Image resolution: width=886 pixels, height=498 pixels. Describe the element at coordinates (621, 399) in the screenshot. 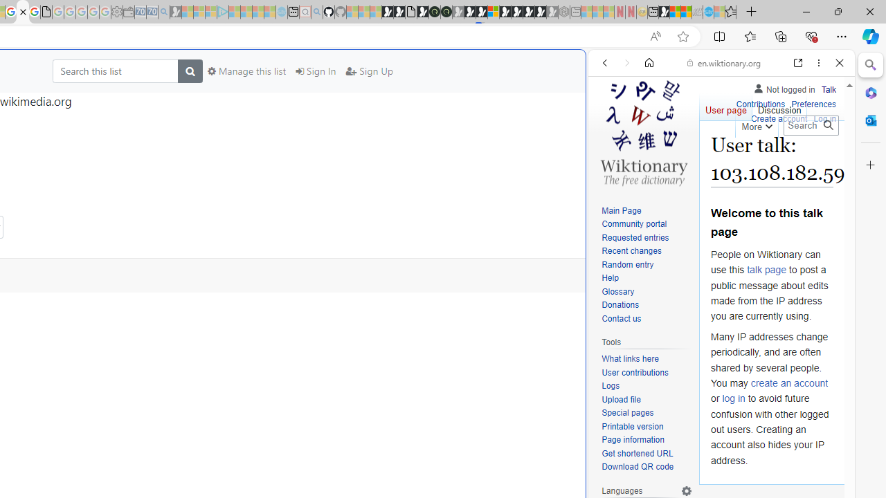

I see `Upload file` at that location.